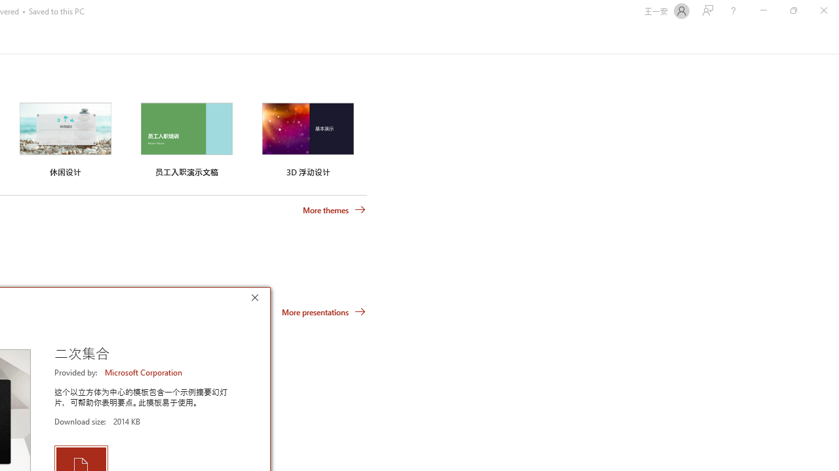  What do you see at coordinates (144, 372) in the screenshot?
I see `Microsoft Corporation` at bounding box center [144, 372].